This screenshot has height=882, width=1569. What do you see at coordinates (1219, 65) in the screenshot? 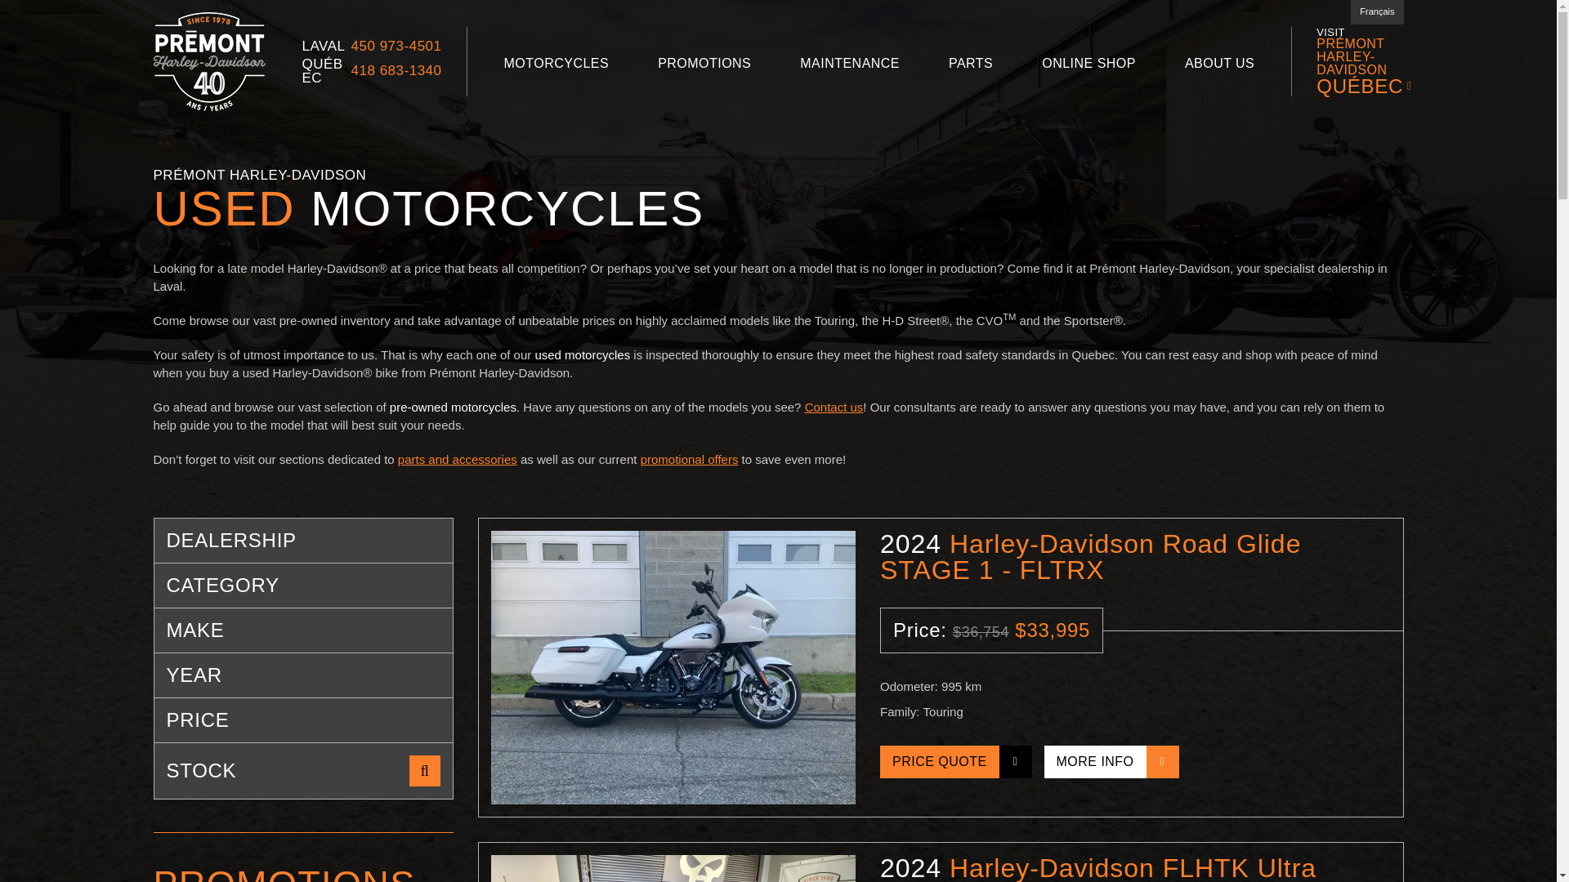
I see `ABOUT US` at bounding box center [1219, 65].